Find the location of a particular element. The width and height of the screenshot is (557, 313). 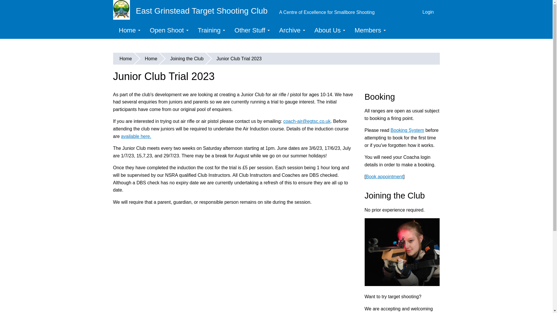

Other Stuff is located at coordinates (251, 30).